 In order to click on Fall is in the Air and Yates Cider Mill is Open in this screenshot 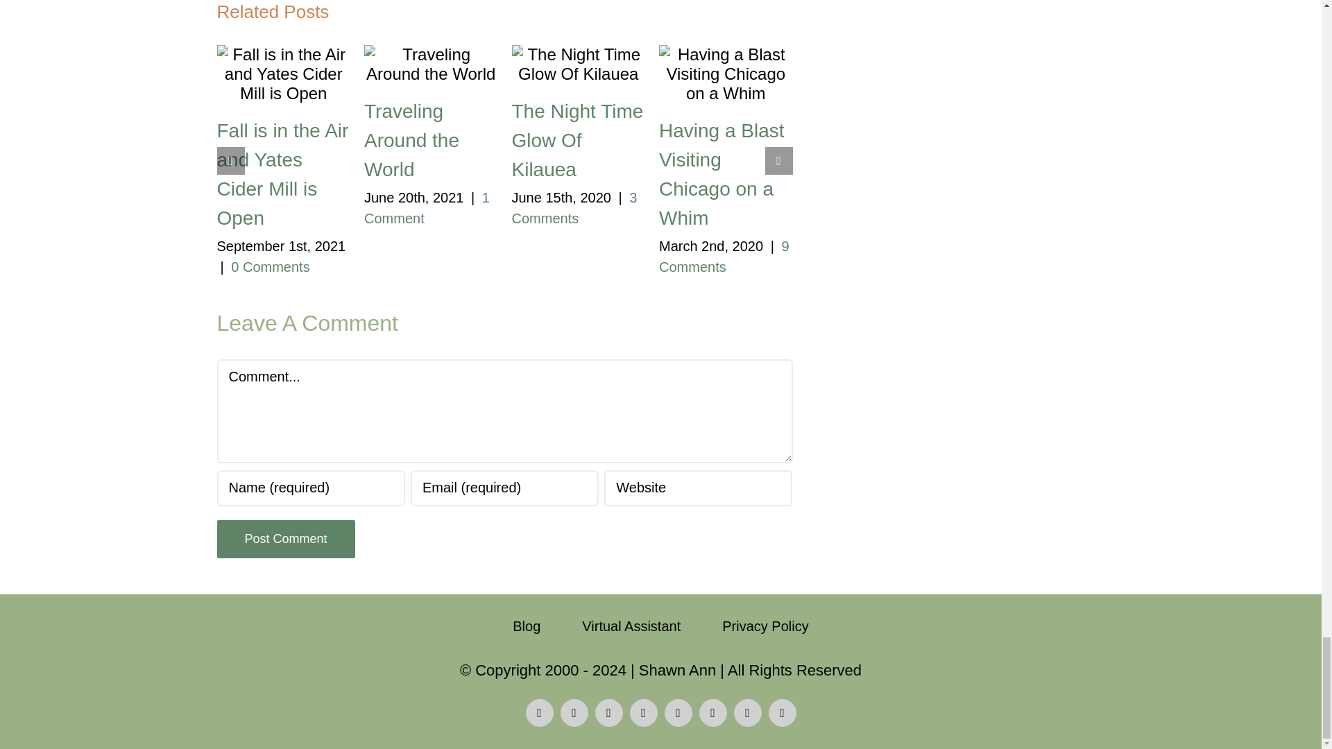, I will do `click(282, 174)`.